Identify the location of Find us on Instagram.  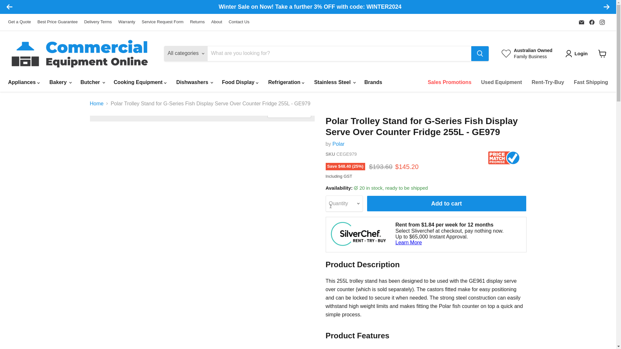
(602, 22).